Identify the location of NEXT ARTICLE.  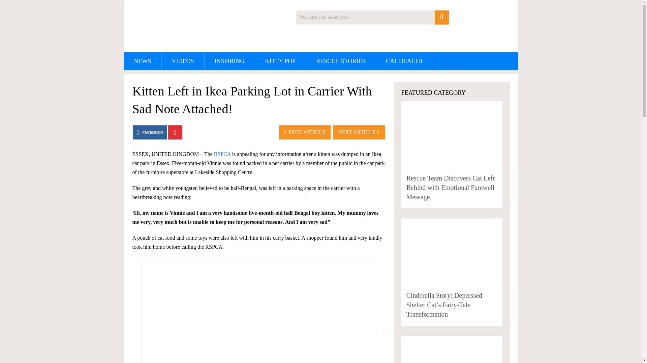
(359, 132).